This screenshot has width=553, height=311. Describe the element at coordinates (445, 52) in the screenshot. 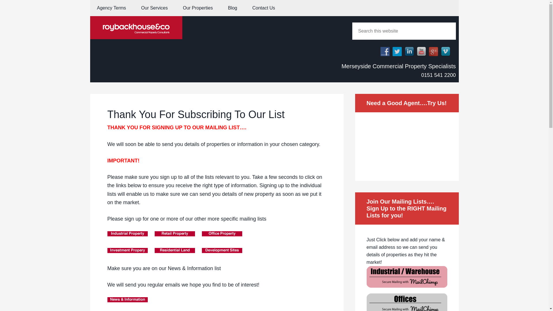

I see `Follow Us on Vimeo` at that location.